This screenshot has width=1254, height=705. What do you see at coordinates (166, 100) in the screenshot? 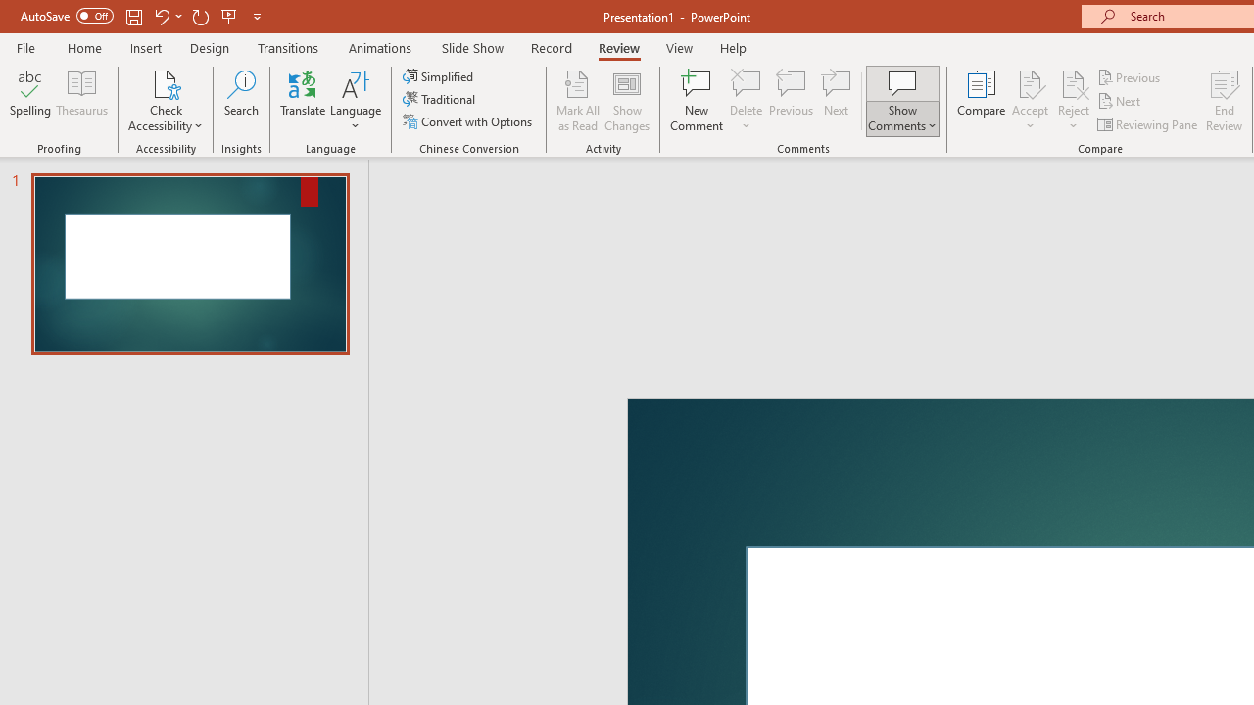
I see `Check Accessibility` at bounding box center [166, 100].